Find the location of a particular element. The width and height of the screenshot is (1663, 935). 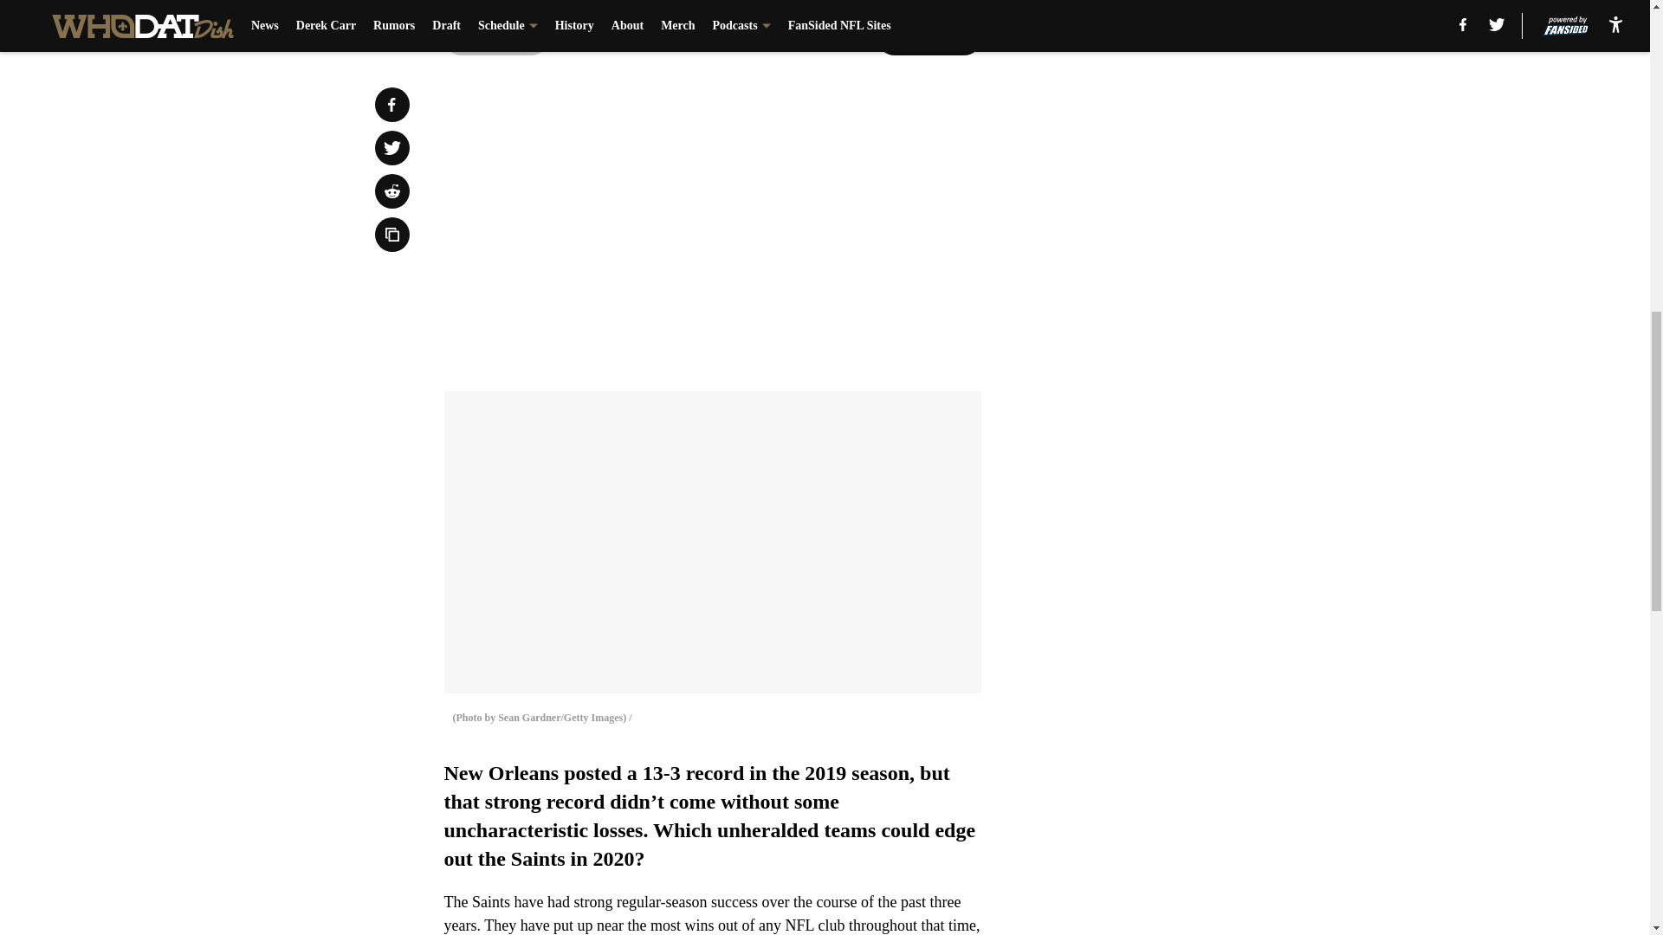

Prev is located at coordinates (495, 37).